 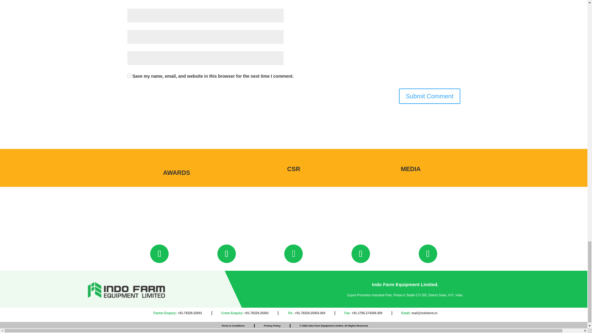 What do you see at coordinates (361, 253) in the screenshot?
I see `Follow on Twitter` at bounding box center [361, 253].